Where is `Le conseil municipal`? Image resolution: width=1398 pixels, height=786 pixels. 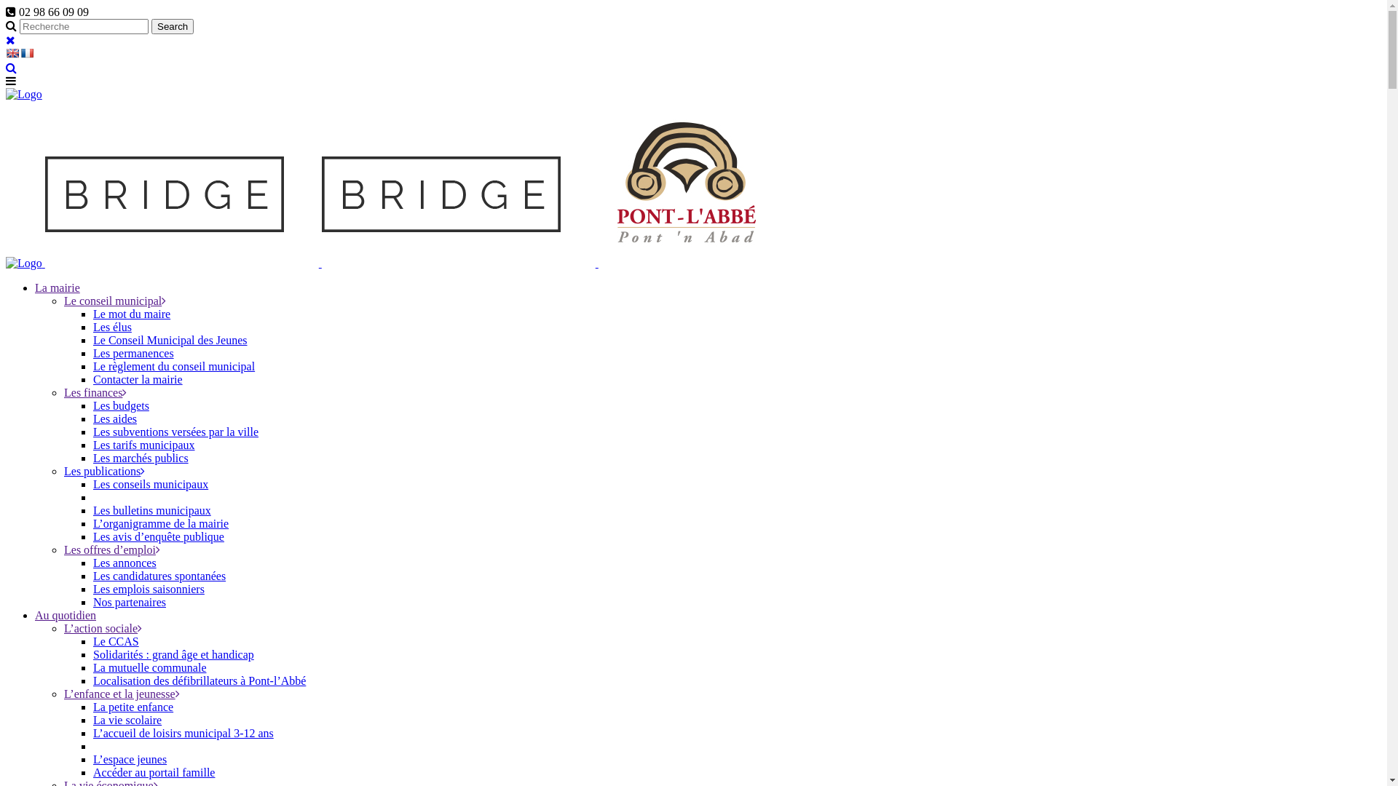
Le conseil municipal is located at coordinates (115, 301).